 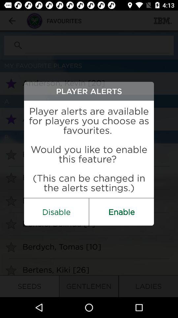 I want to click on swipe until the disable, so click(x=56, y=212).